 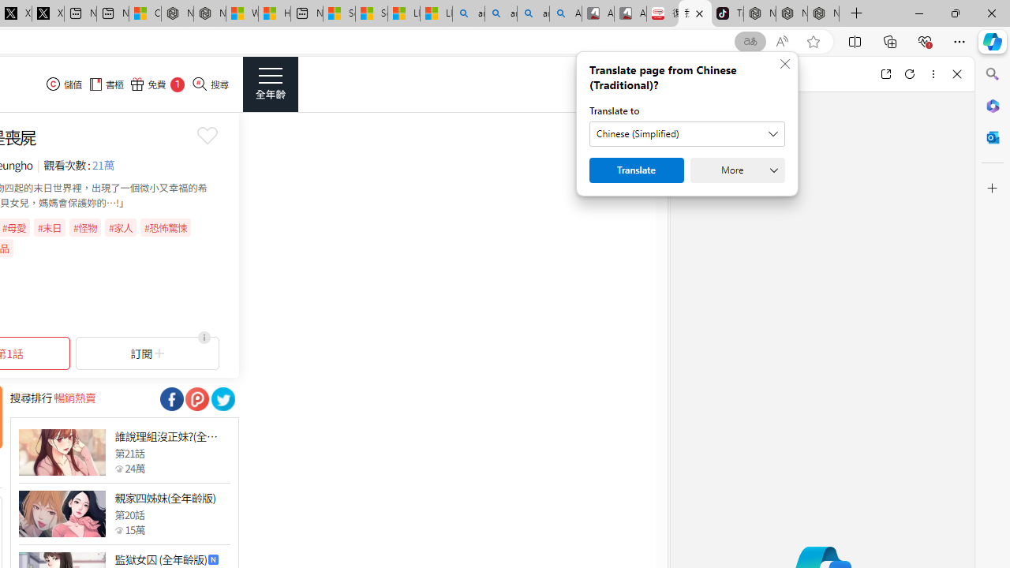 What do you see at coordinates (686, 134) in the screenshot?
I see `Translate to` at bounding box center [686, 134].